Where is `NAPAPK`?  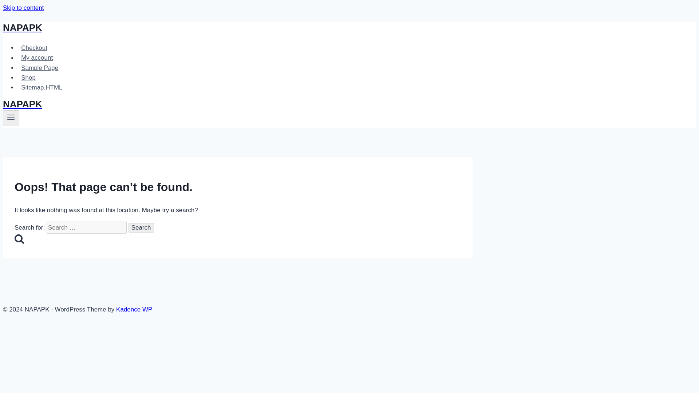 NAPAPK is located at coordinates (237, 28).